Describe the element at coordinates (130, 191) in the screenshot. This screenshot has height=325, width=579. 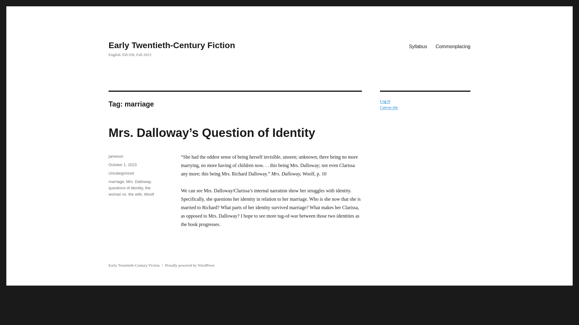
I see `the woman vs. the wife` at that location.